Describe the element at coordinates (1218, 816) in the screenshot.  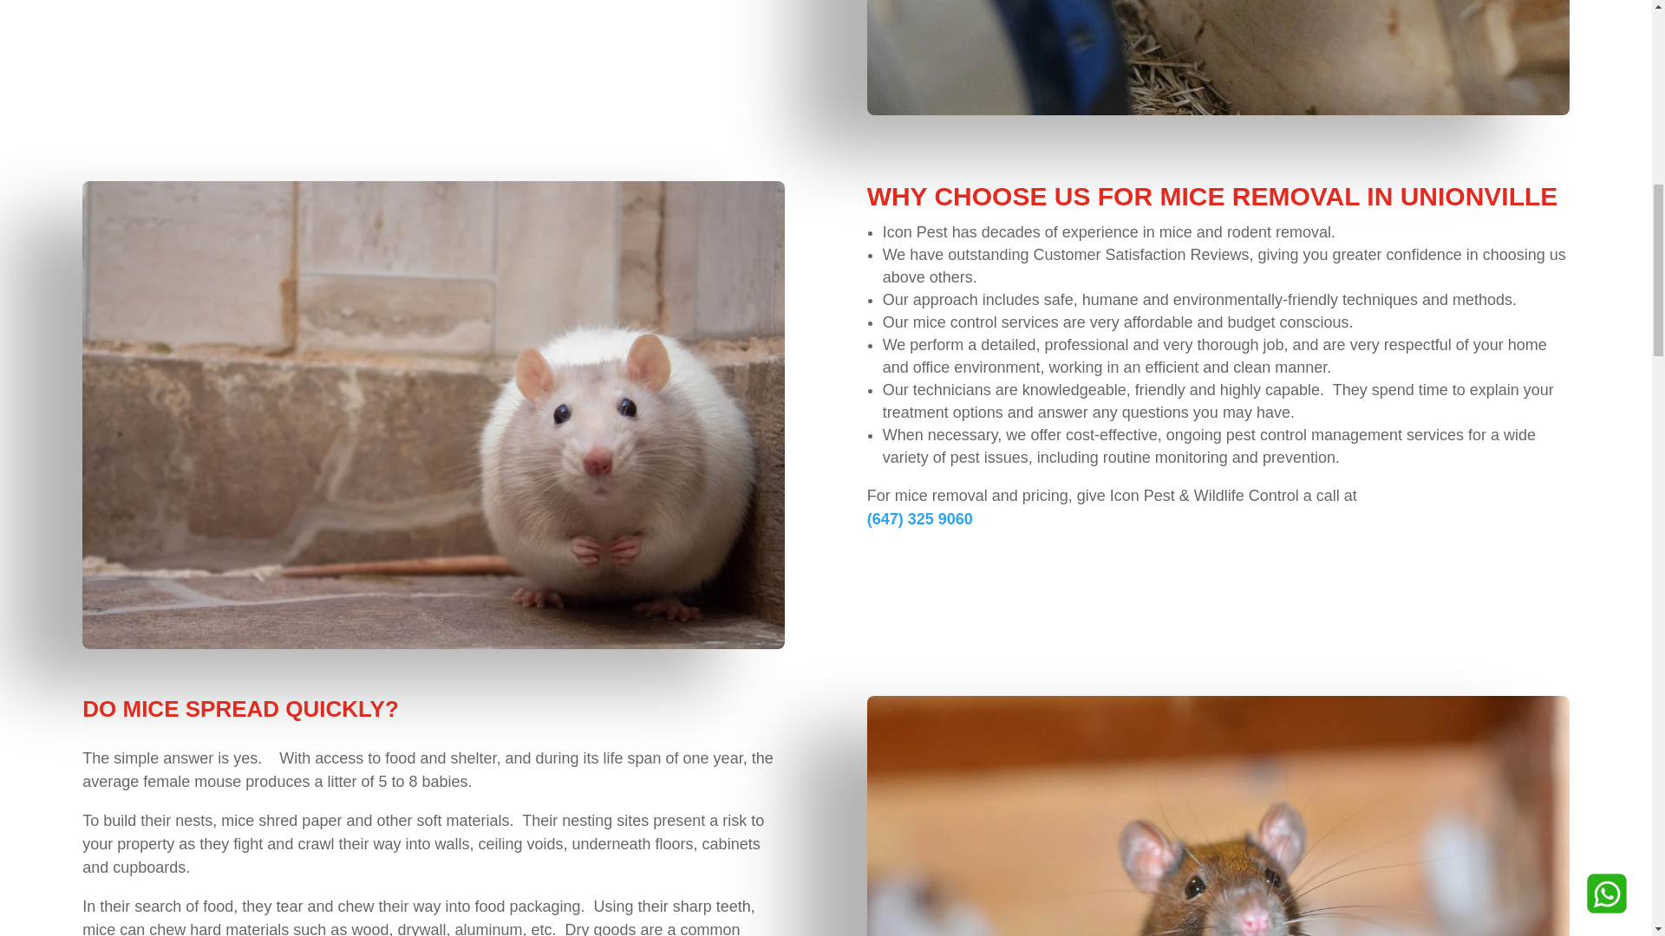
I see `iStock-464839125-min` at that location.